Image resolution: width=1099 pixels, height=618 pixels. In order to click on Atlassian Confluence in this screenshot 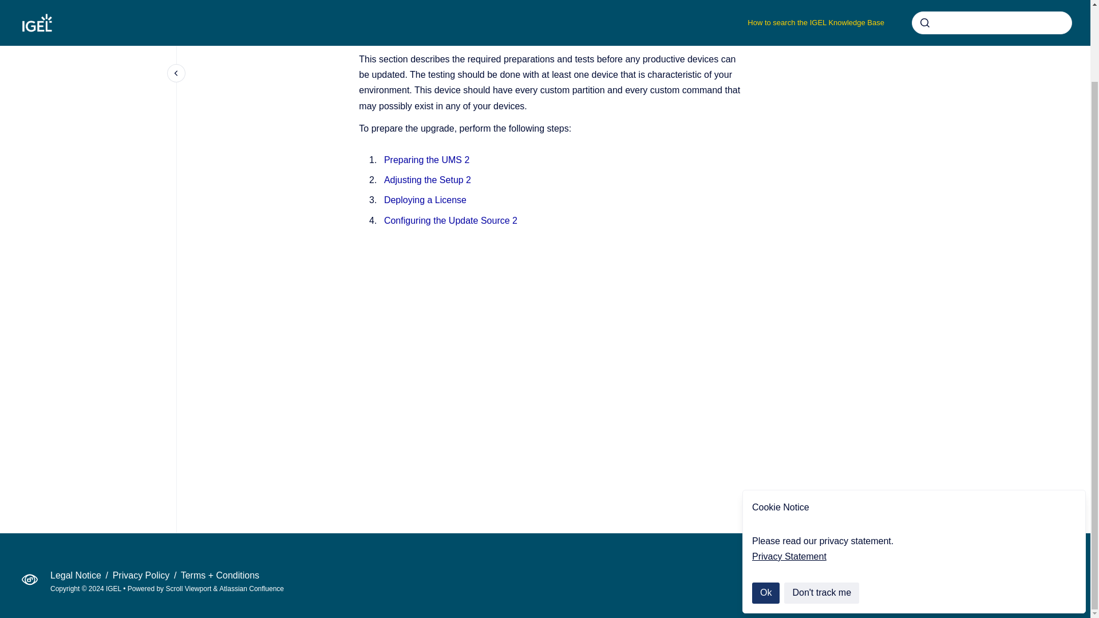, I will do `click(251, 588)`.